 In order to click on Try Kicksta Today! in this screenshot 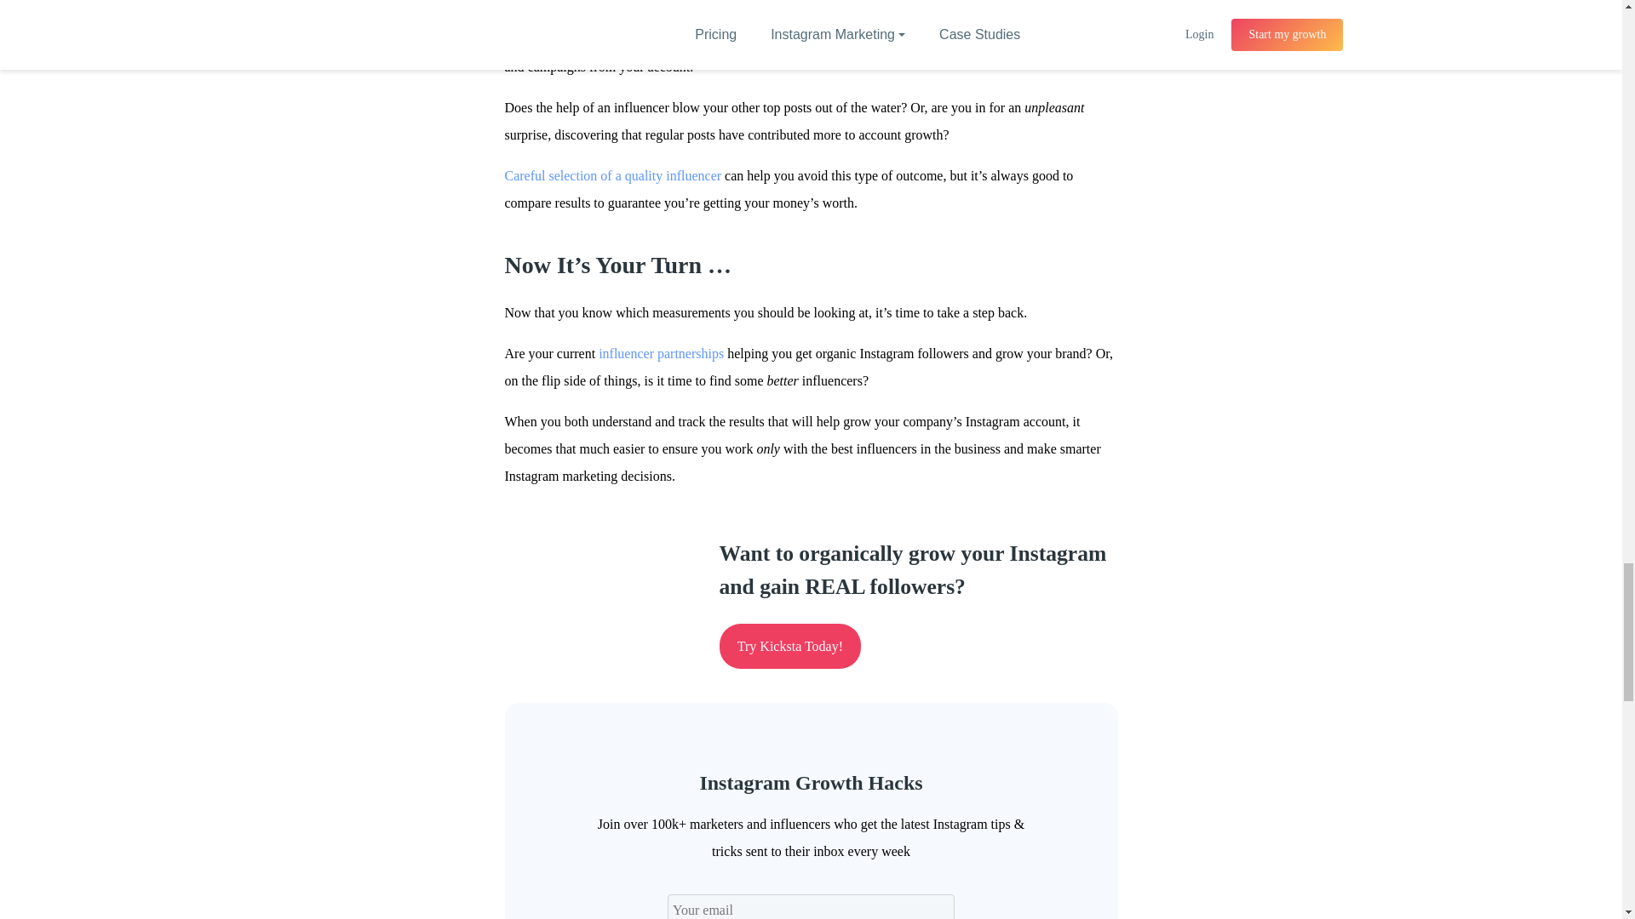, I will do `click(790, 647)`.